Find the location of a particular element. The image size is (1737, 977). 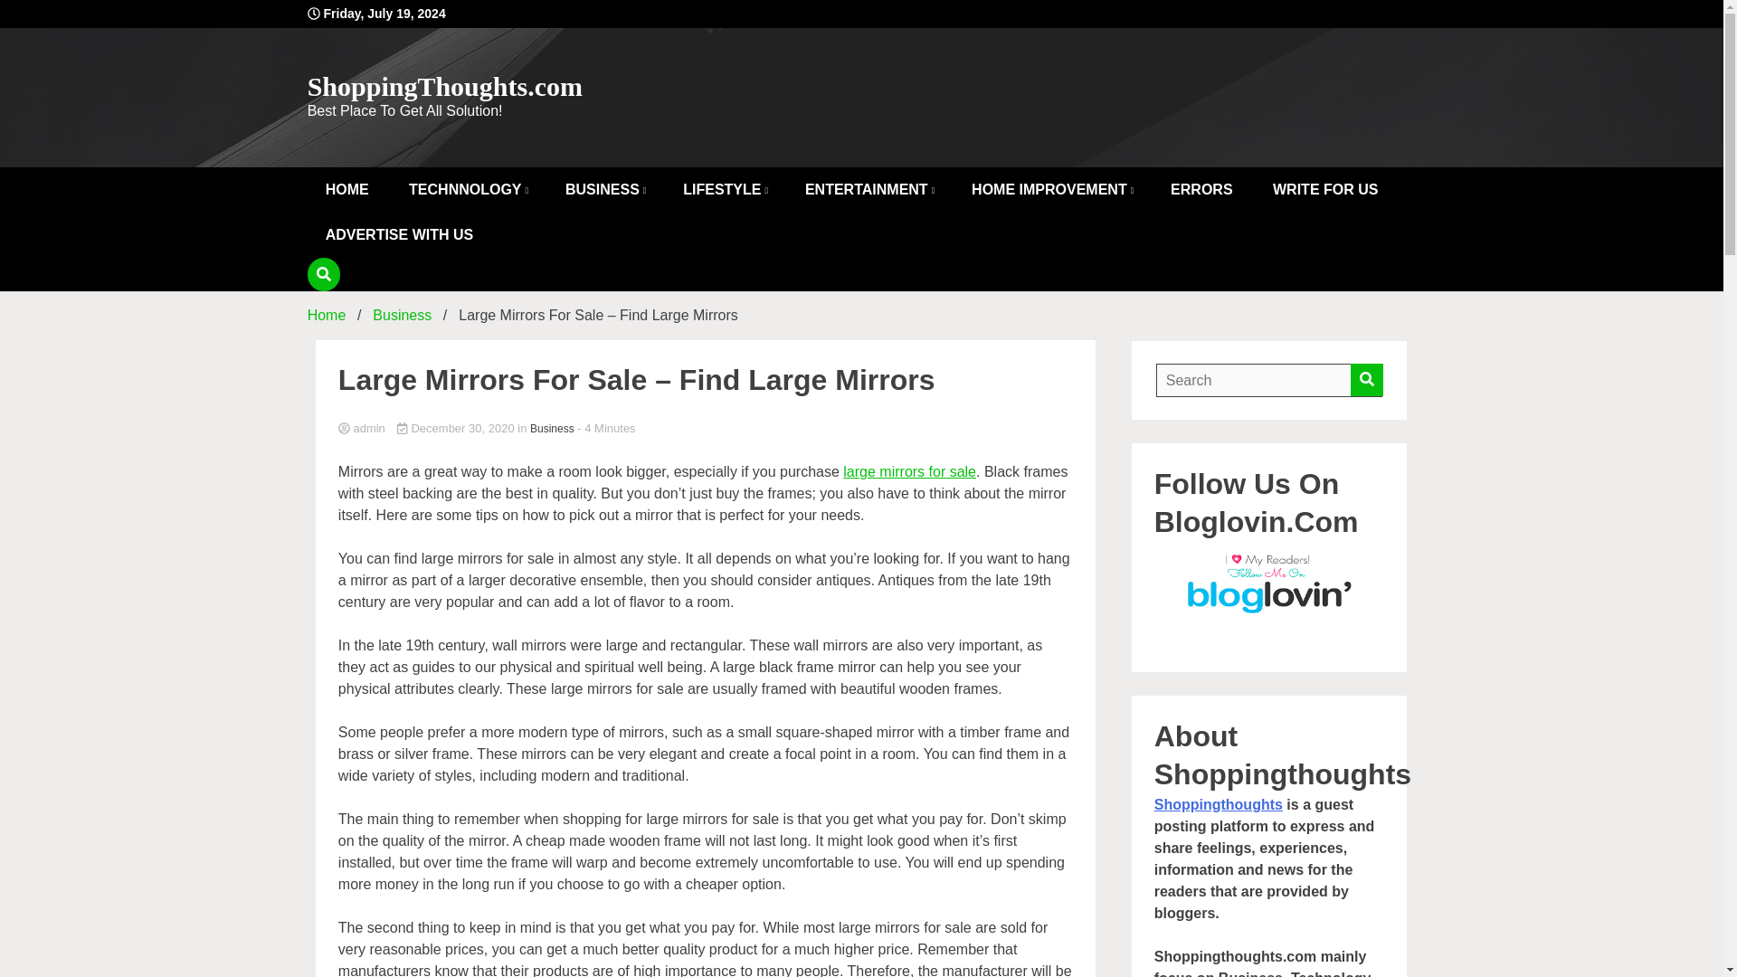

WRITE FOR US is located at coordinates (1324, 190).